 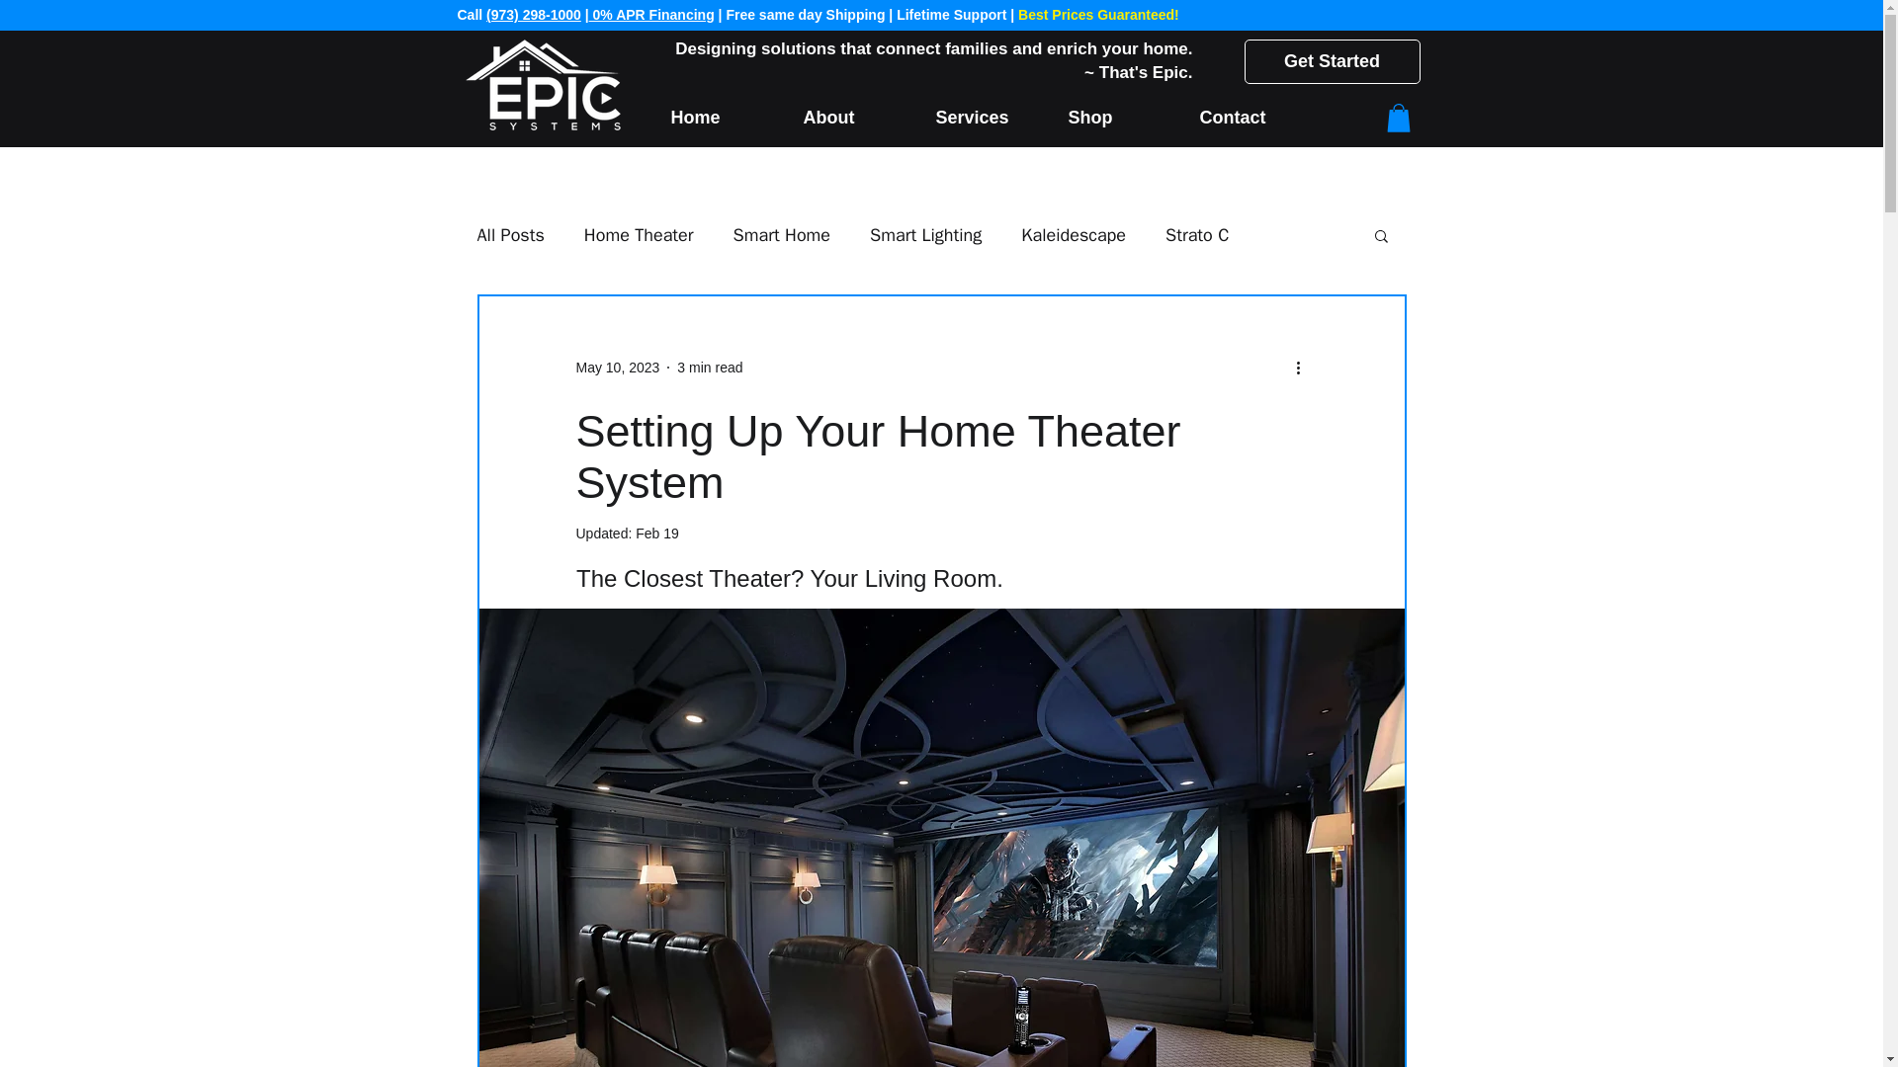 What do you see at coordinates (1119, 118) in the screenshot?
I see `Shop` at bounding box center [1119, 118].